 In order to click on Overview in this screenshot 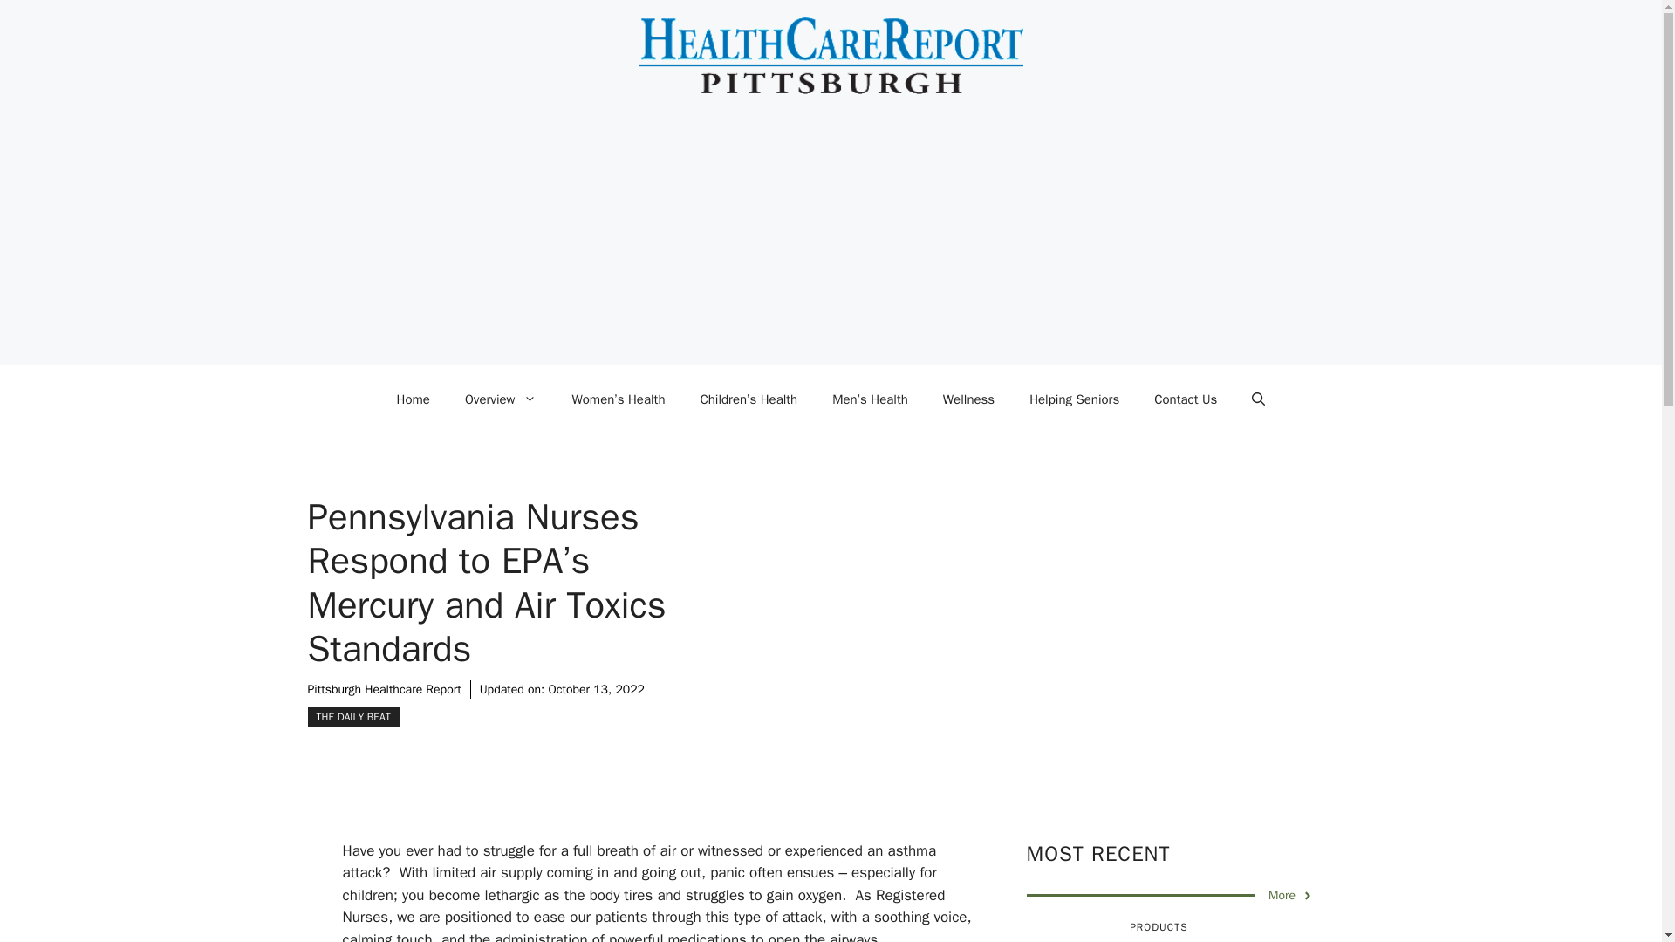, I will do `click(501, 399)`.